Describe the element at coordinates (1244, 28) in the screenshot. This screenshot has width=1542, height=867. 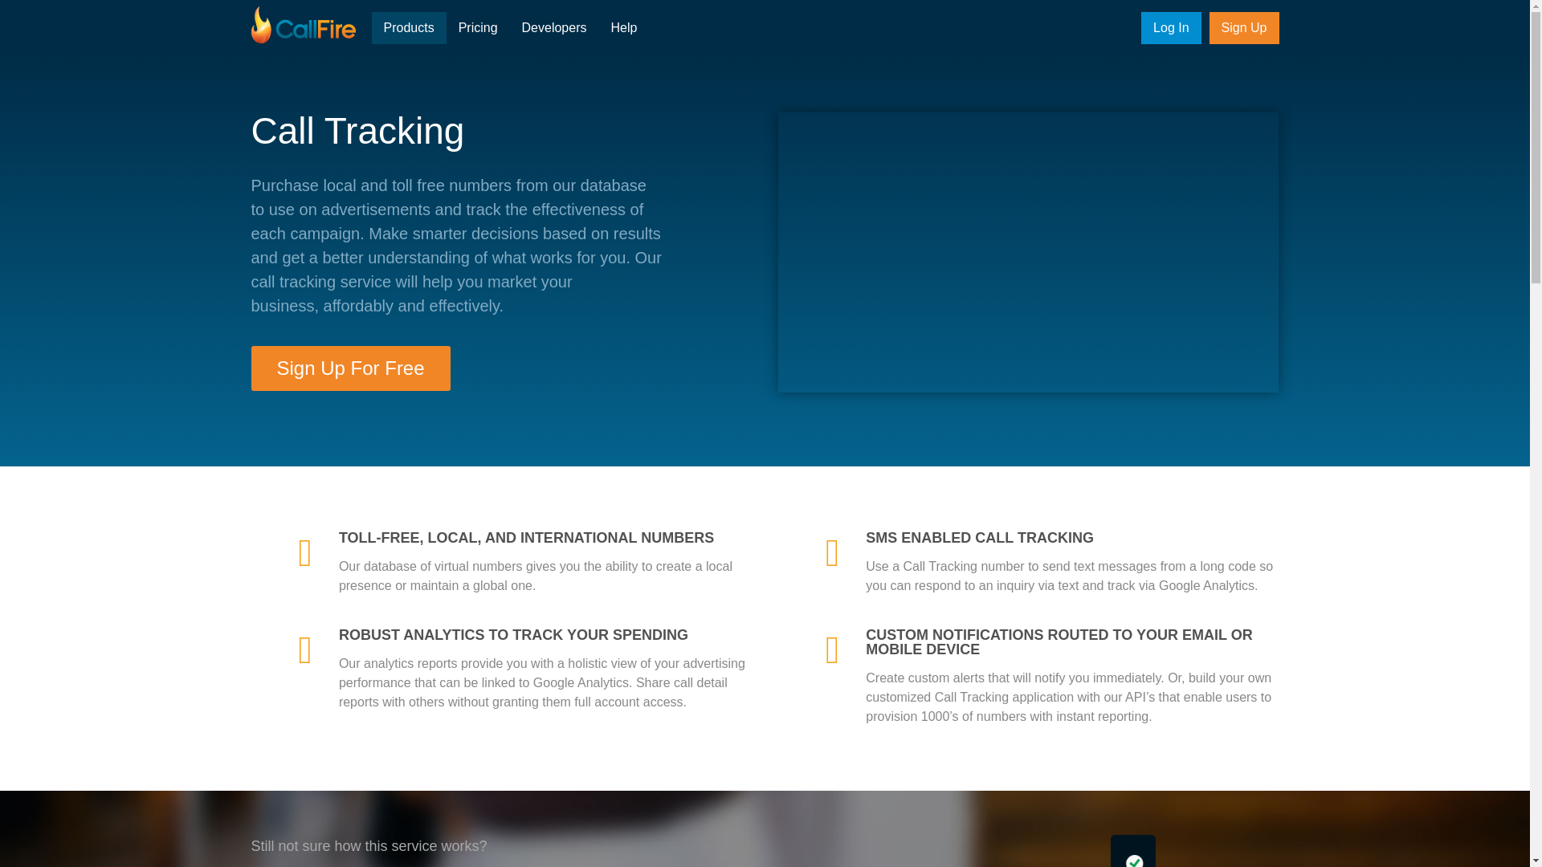
I see `Sign Up` at that location.